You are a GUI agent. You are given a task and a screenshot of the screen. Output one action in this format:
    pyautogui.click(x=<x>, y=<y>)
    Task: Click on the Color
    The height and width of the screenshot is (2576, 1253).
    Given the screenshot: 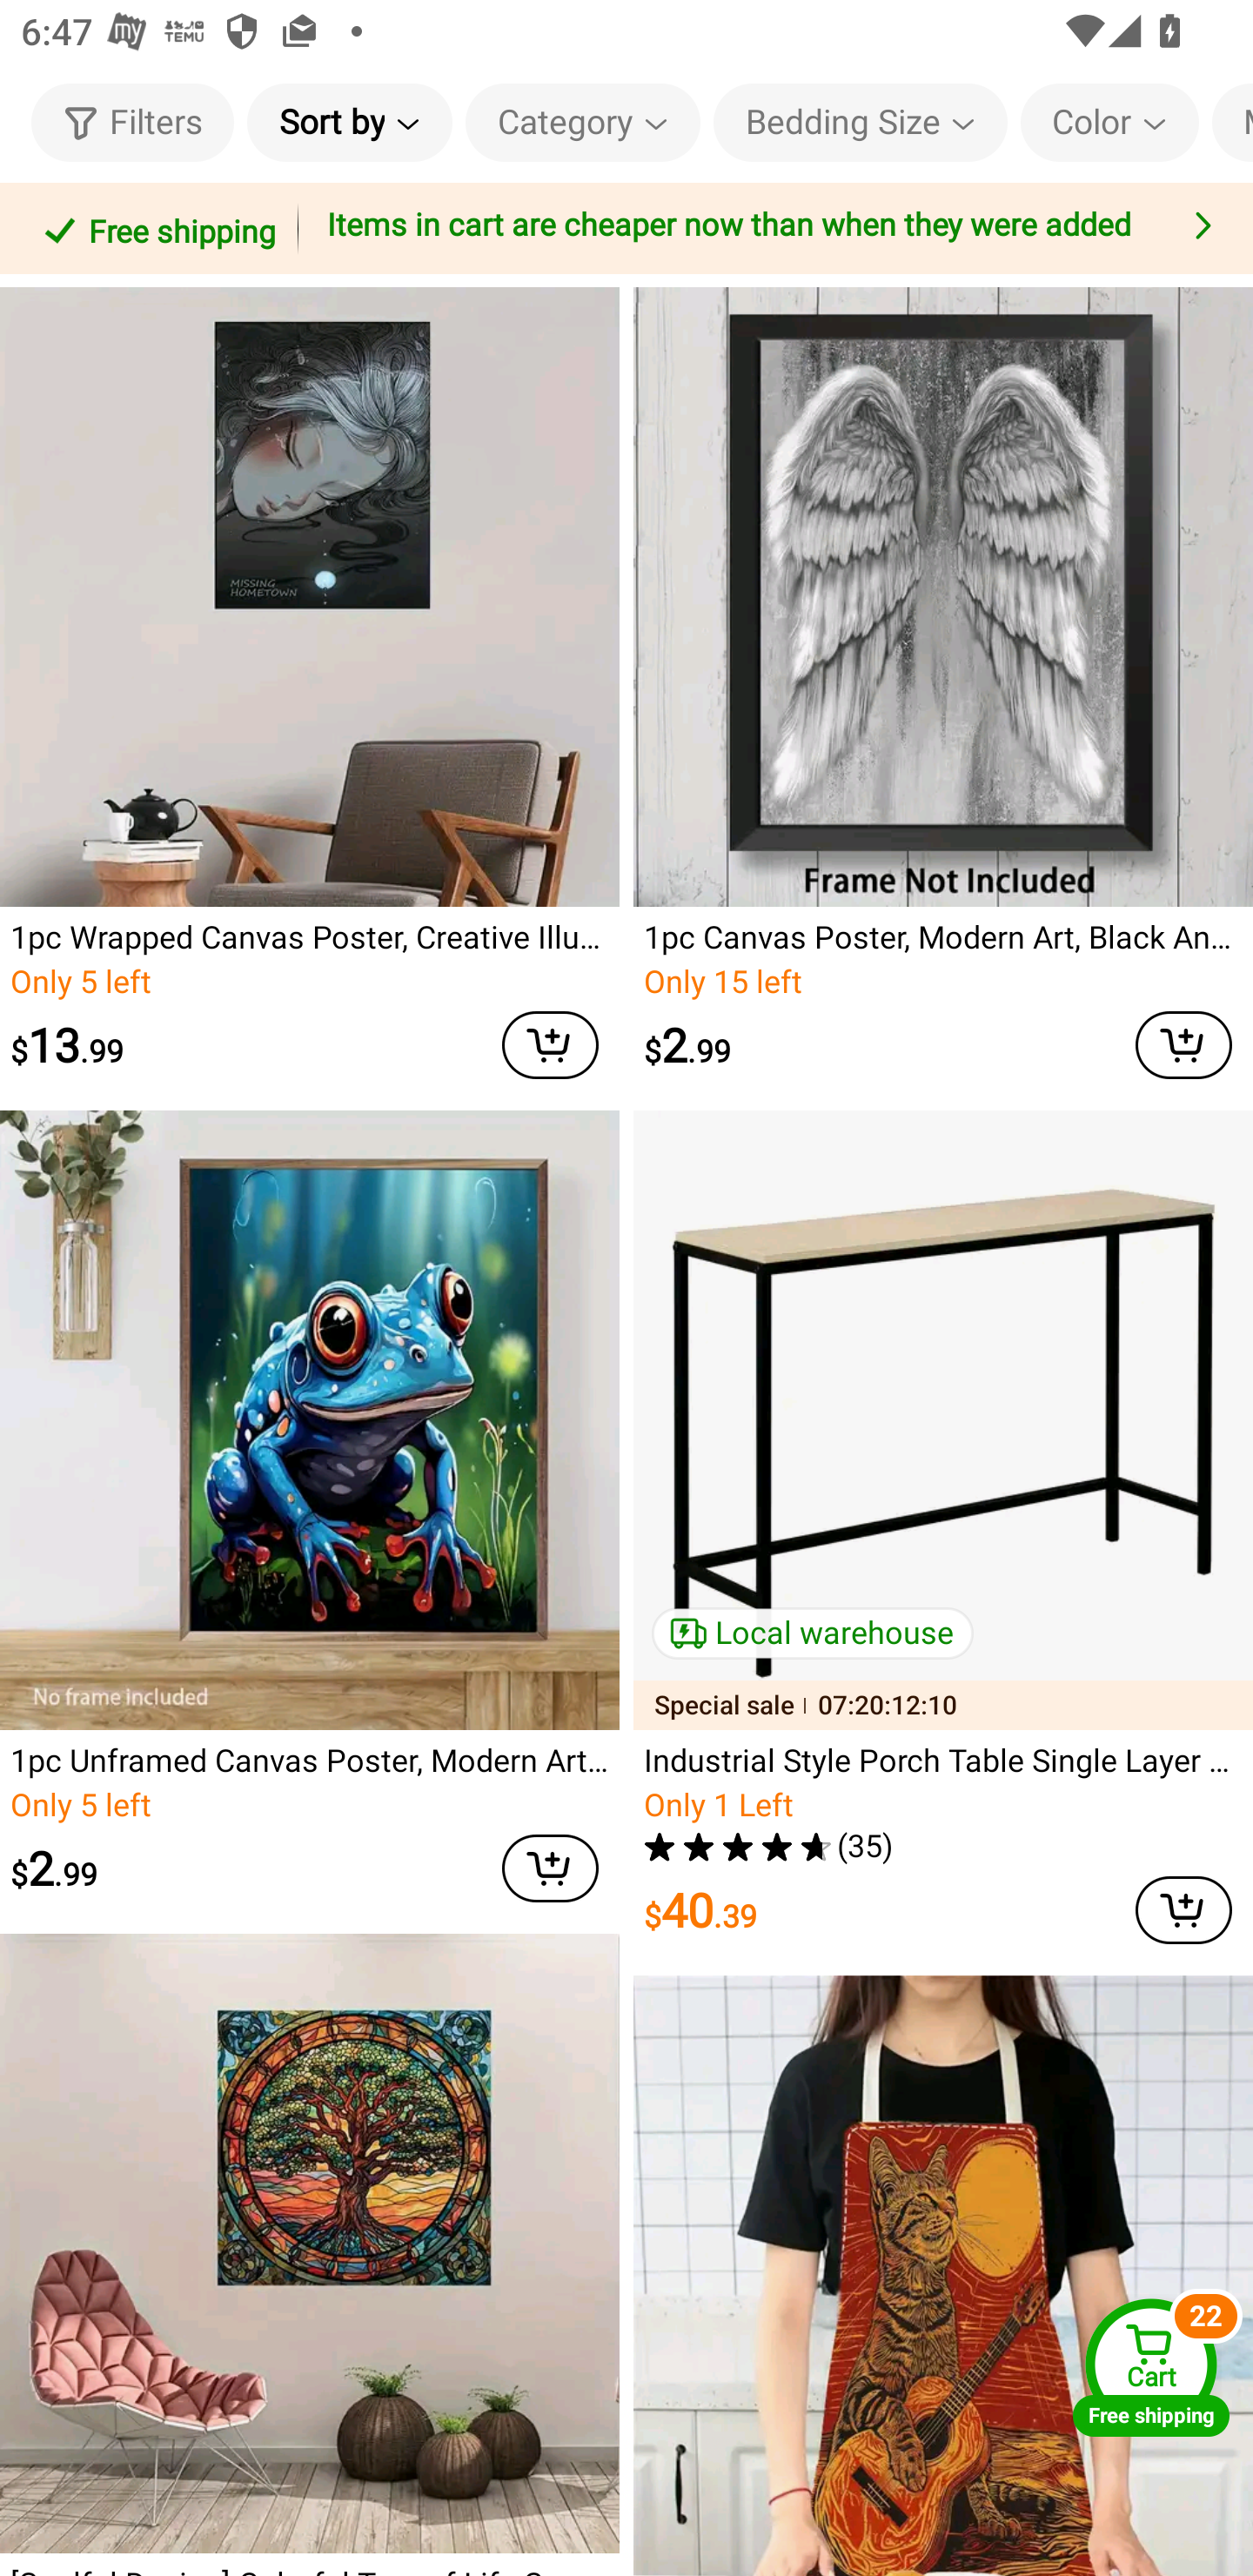 What is the action you would take?
    pyautogui.click(x=1110, y=122)
    